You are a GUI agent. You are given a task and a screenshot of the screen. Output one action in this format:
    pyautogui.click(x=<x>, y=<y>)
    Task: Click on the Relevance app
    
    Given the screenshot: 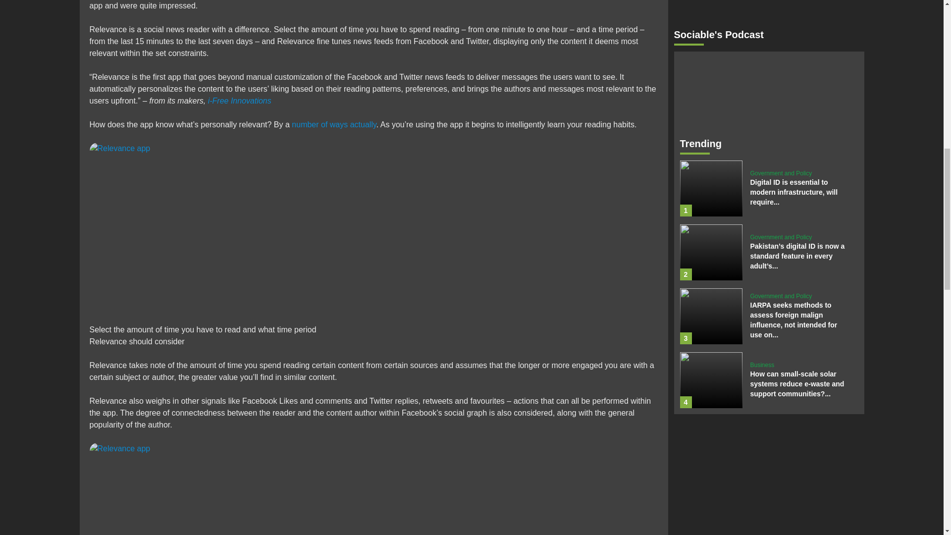 What is the action you would take?
    pyautogui.click(x=210, y=233)
    